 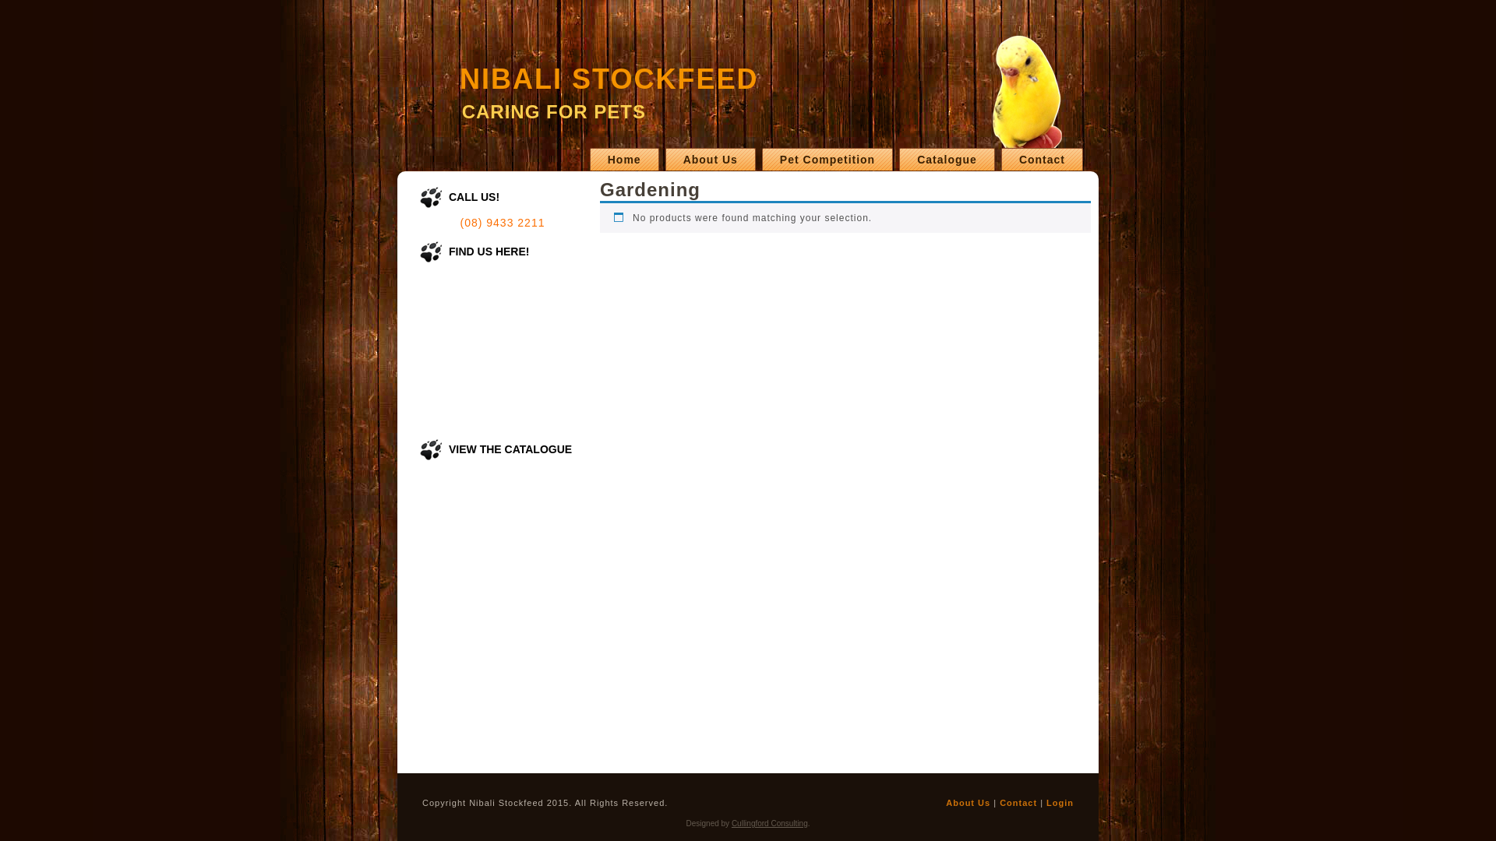 I want to click on (08) 9433 2211, so click(x=503, y=223).